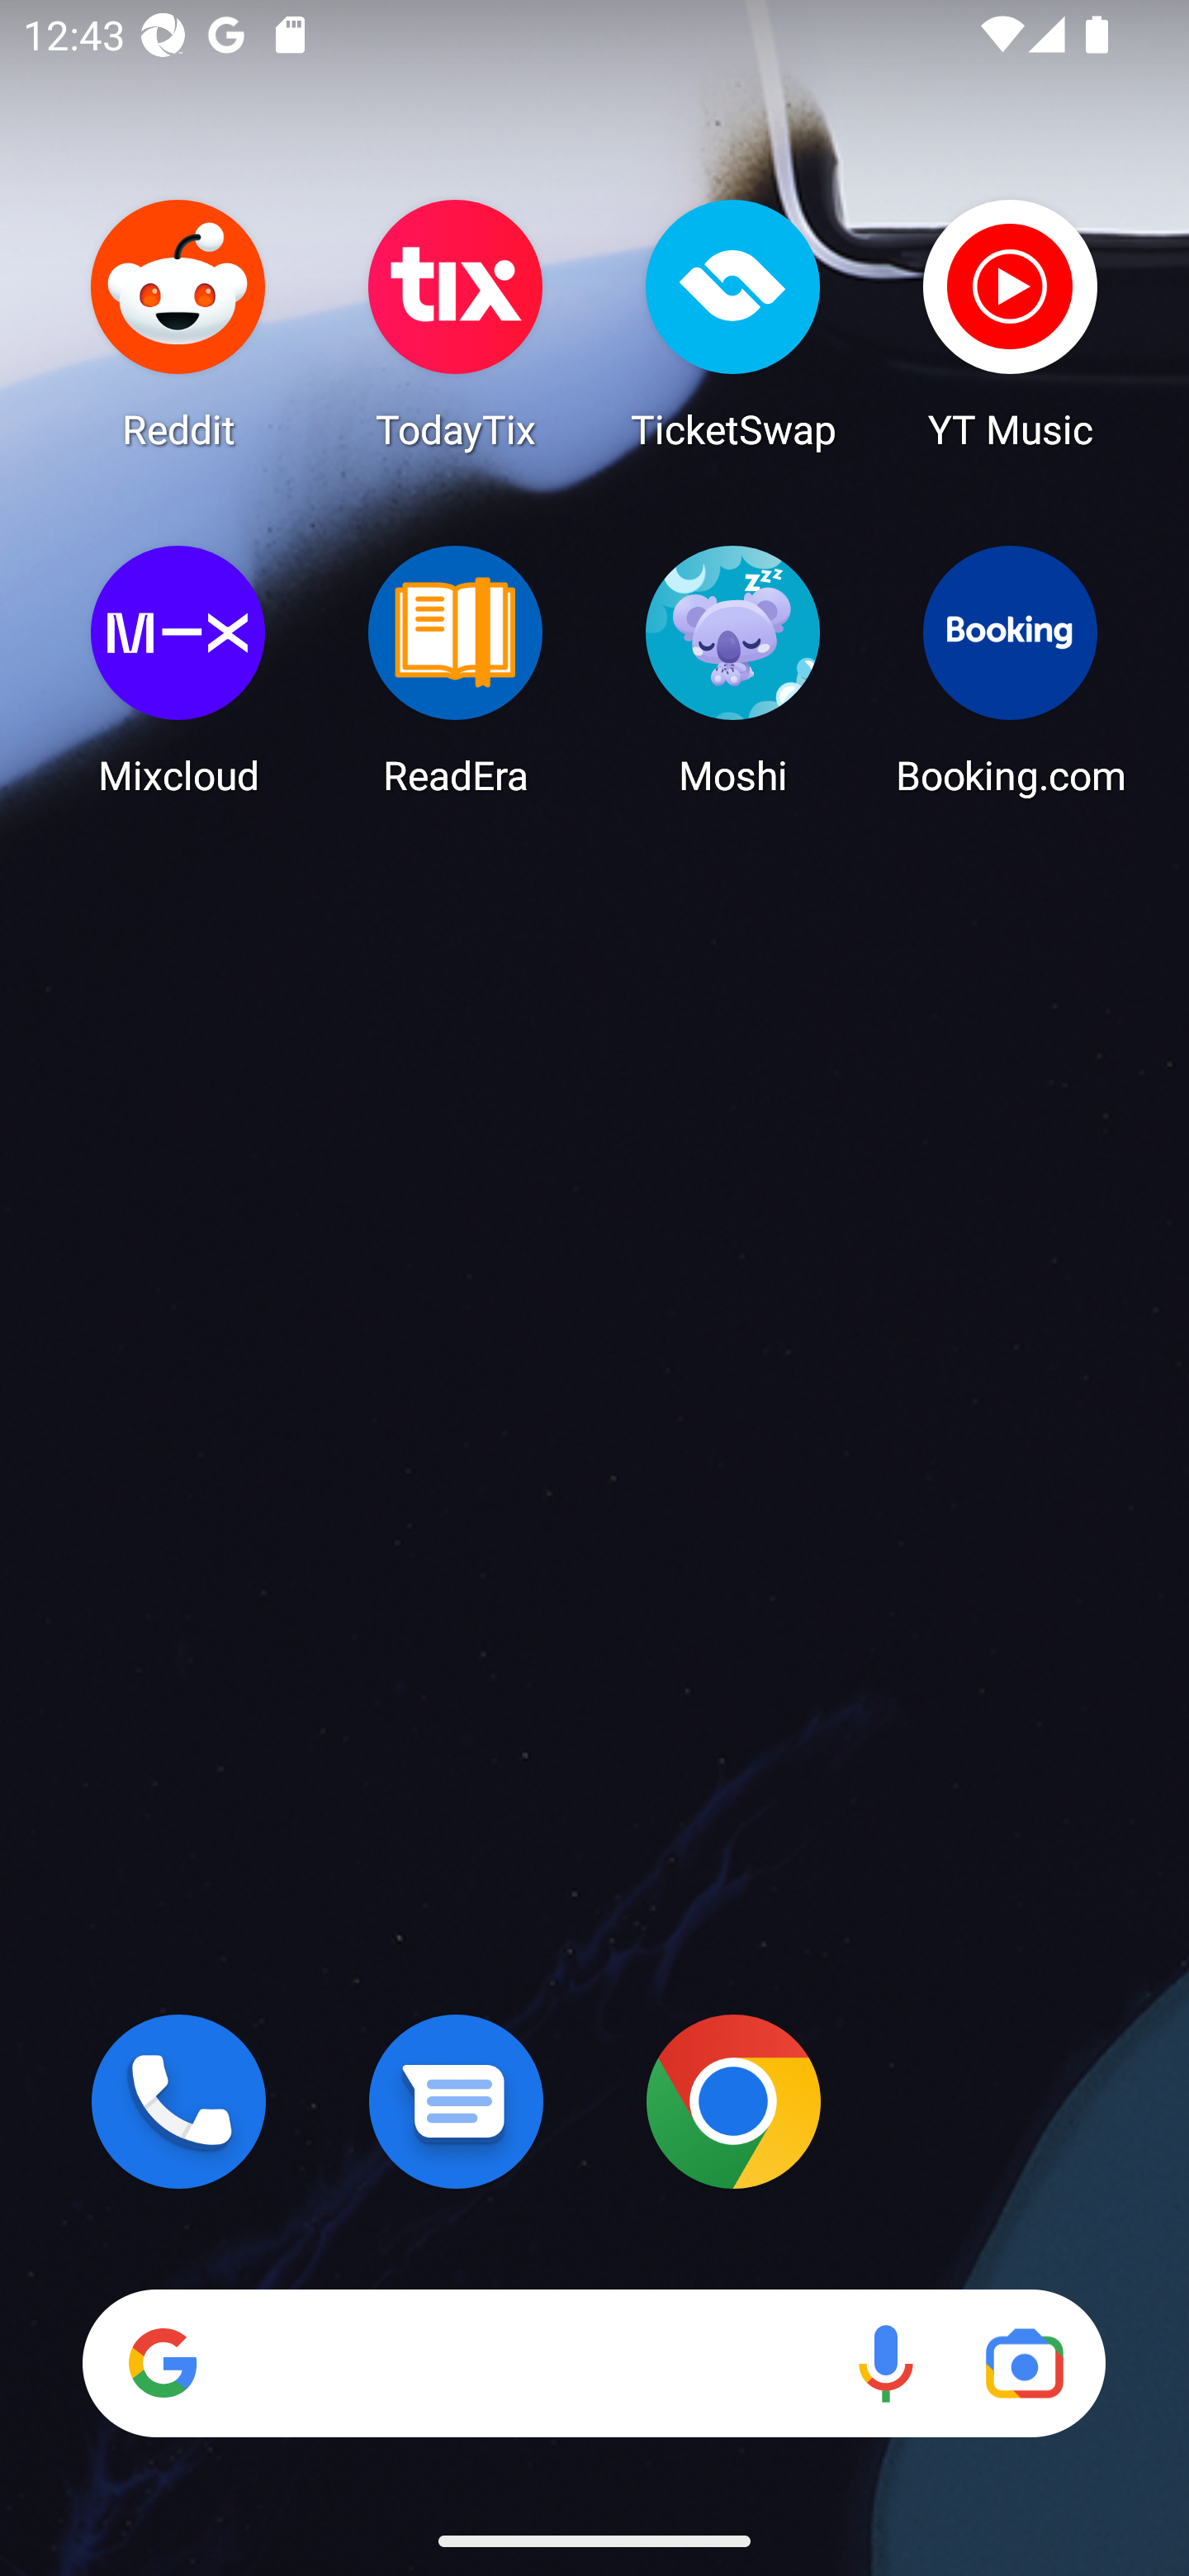  Describe the element at coordinates (178, 2101) in the screenshot. I see `Phone` at that location.